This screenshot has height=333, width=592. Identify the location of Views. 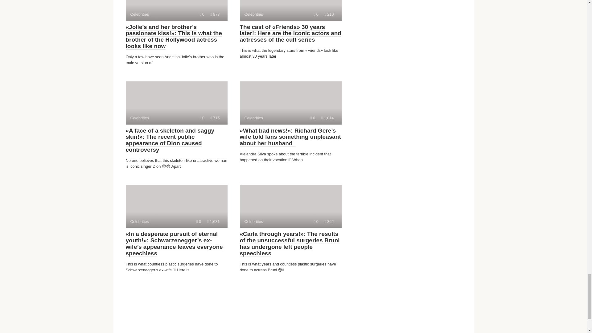
(327, 118).